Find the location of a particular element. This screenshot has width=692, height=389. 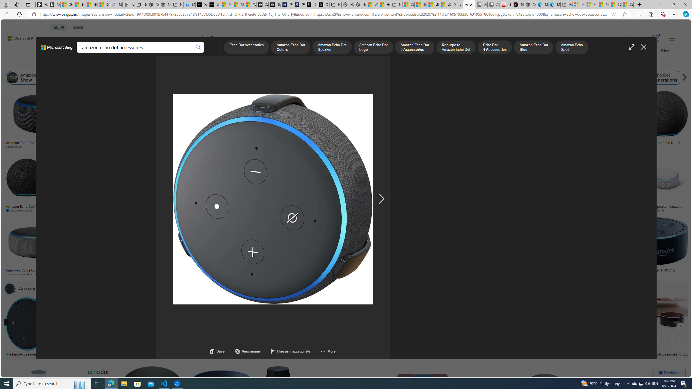

Nordace - Summer Adventures 2024 is located at coordinates (360, 5).